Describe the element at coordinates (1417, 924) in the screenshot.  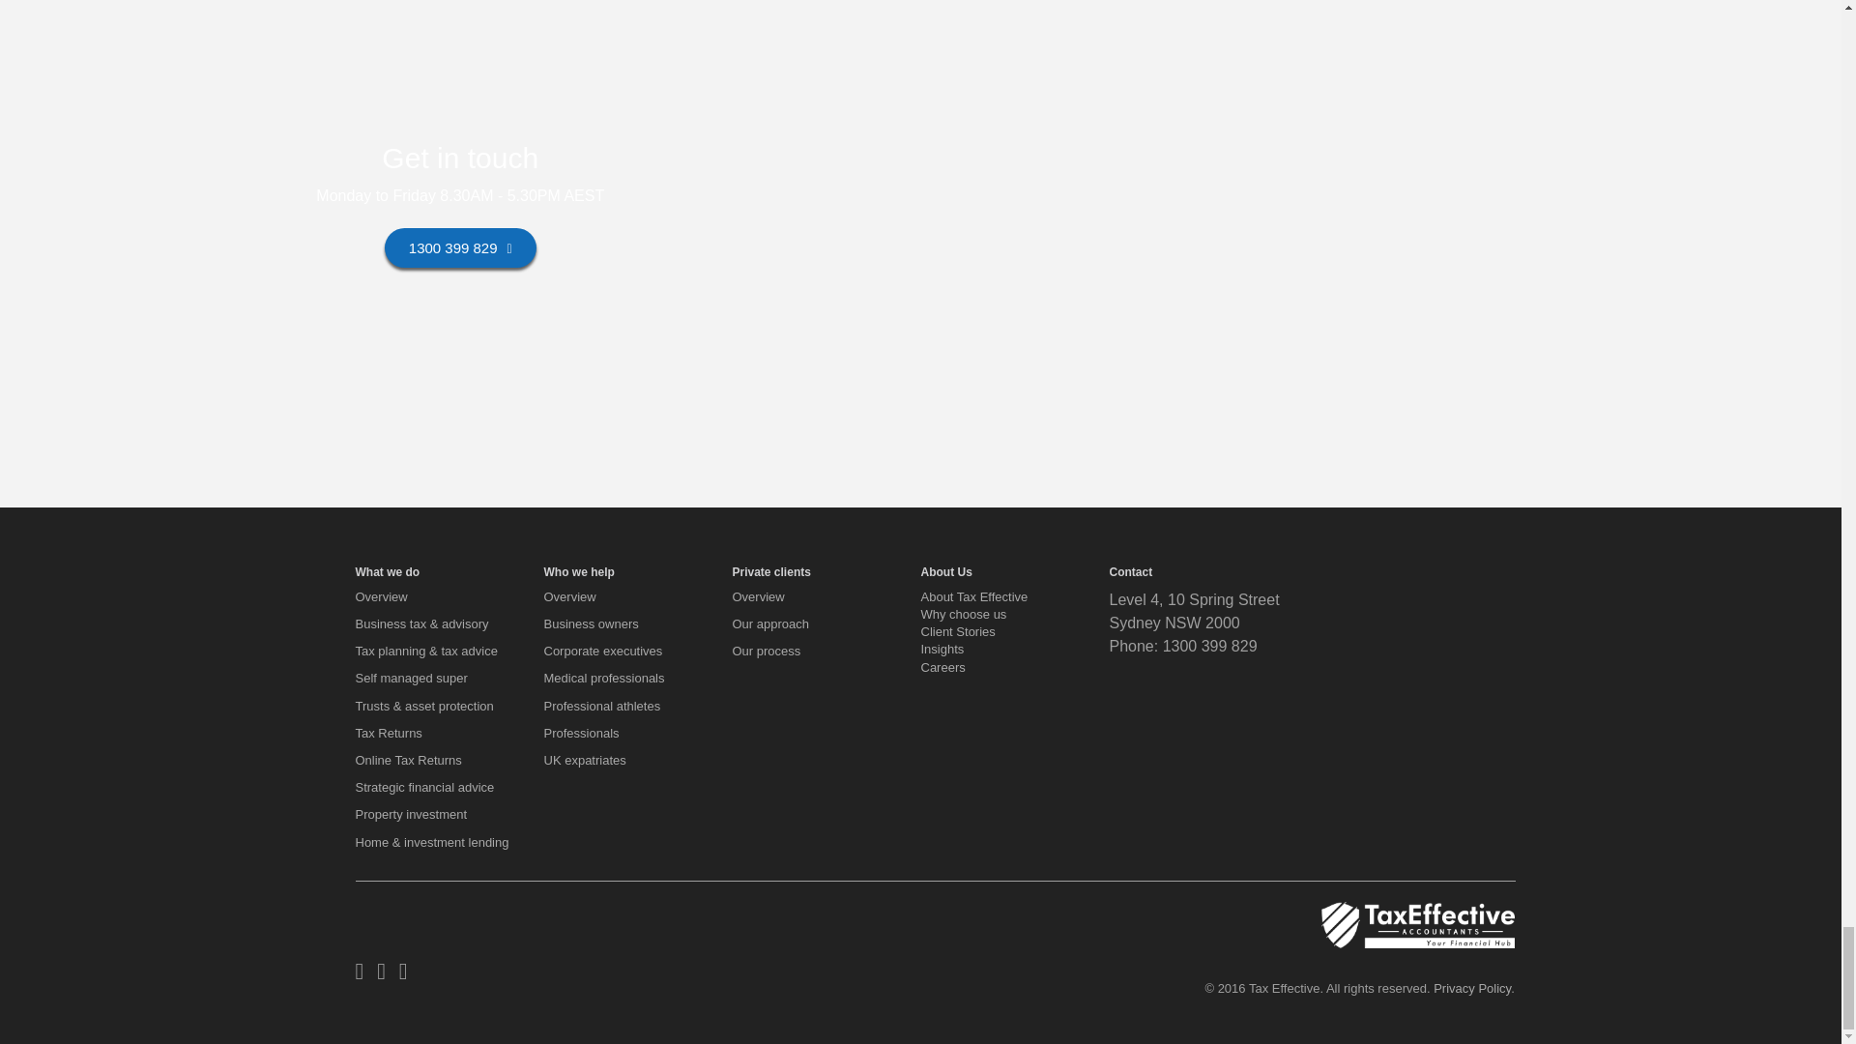
I see `Accountants Sydney` at that location.